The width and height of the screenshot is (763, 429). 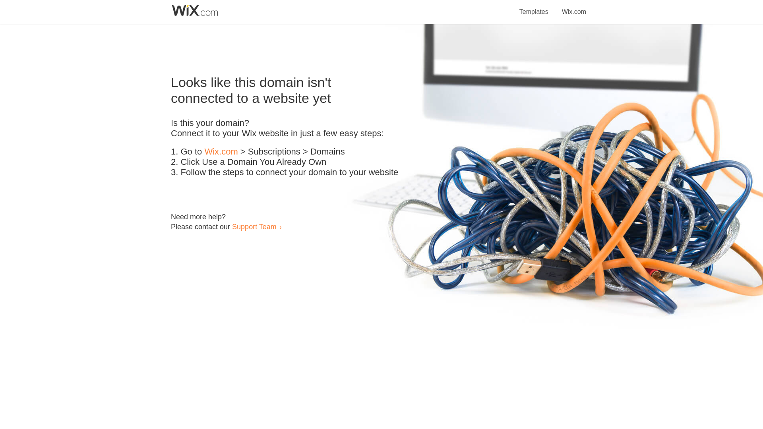 What do you see at coordinates (221, 152) in the screenshot?
I see `Wix.com` at bounding box center [221, 152].